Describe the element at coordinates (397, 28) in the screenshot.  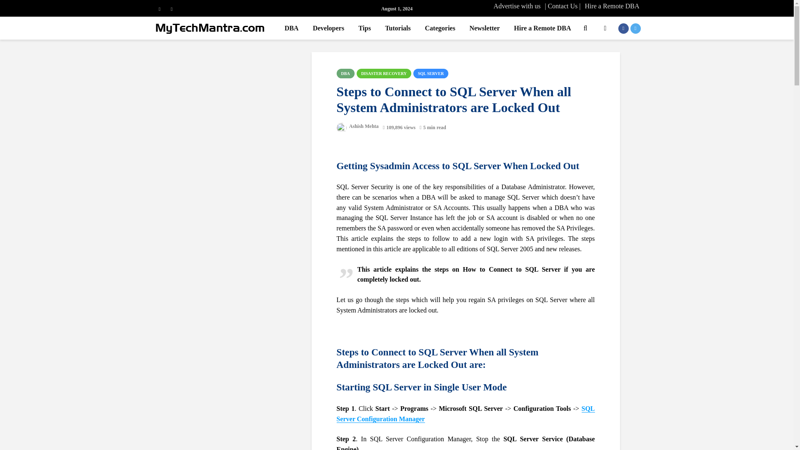
I see `Tutorials` at that location.